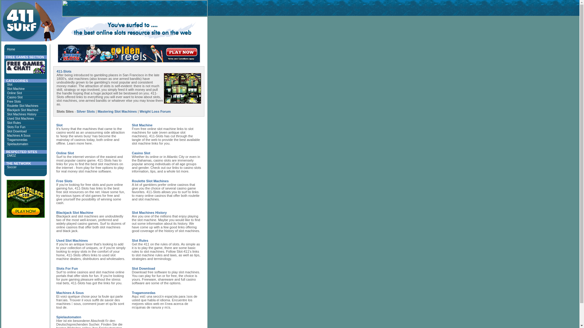  I want to click on Casino Slot, so click(15, 97).